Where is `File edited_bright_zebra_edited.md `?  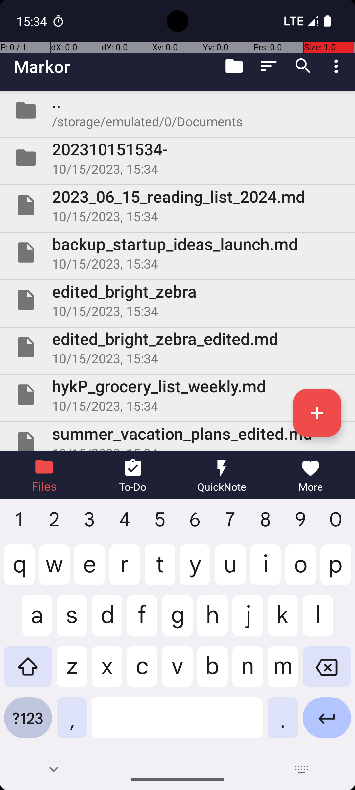 File edited_bright_zebra_edited.md  is located at coordinates (177, 347).